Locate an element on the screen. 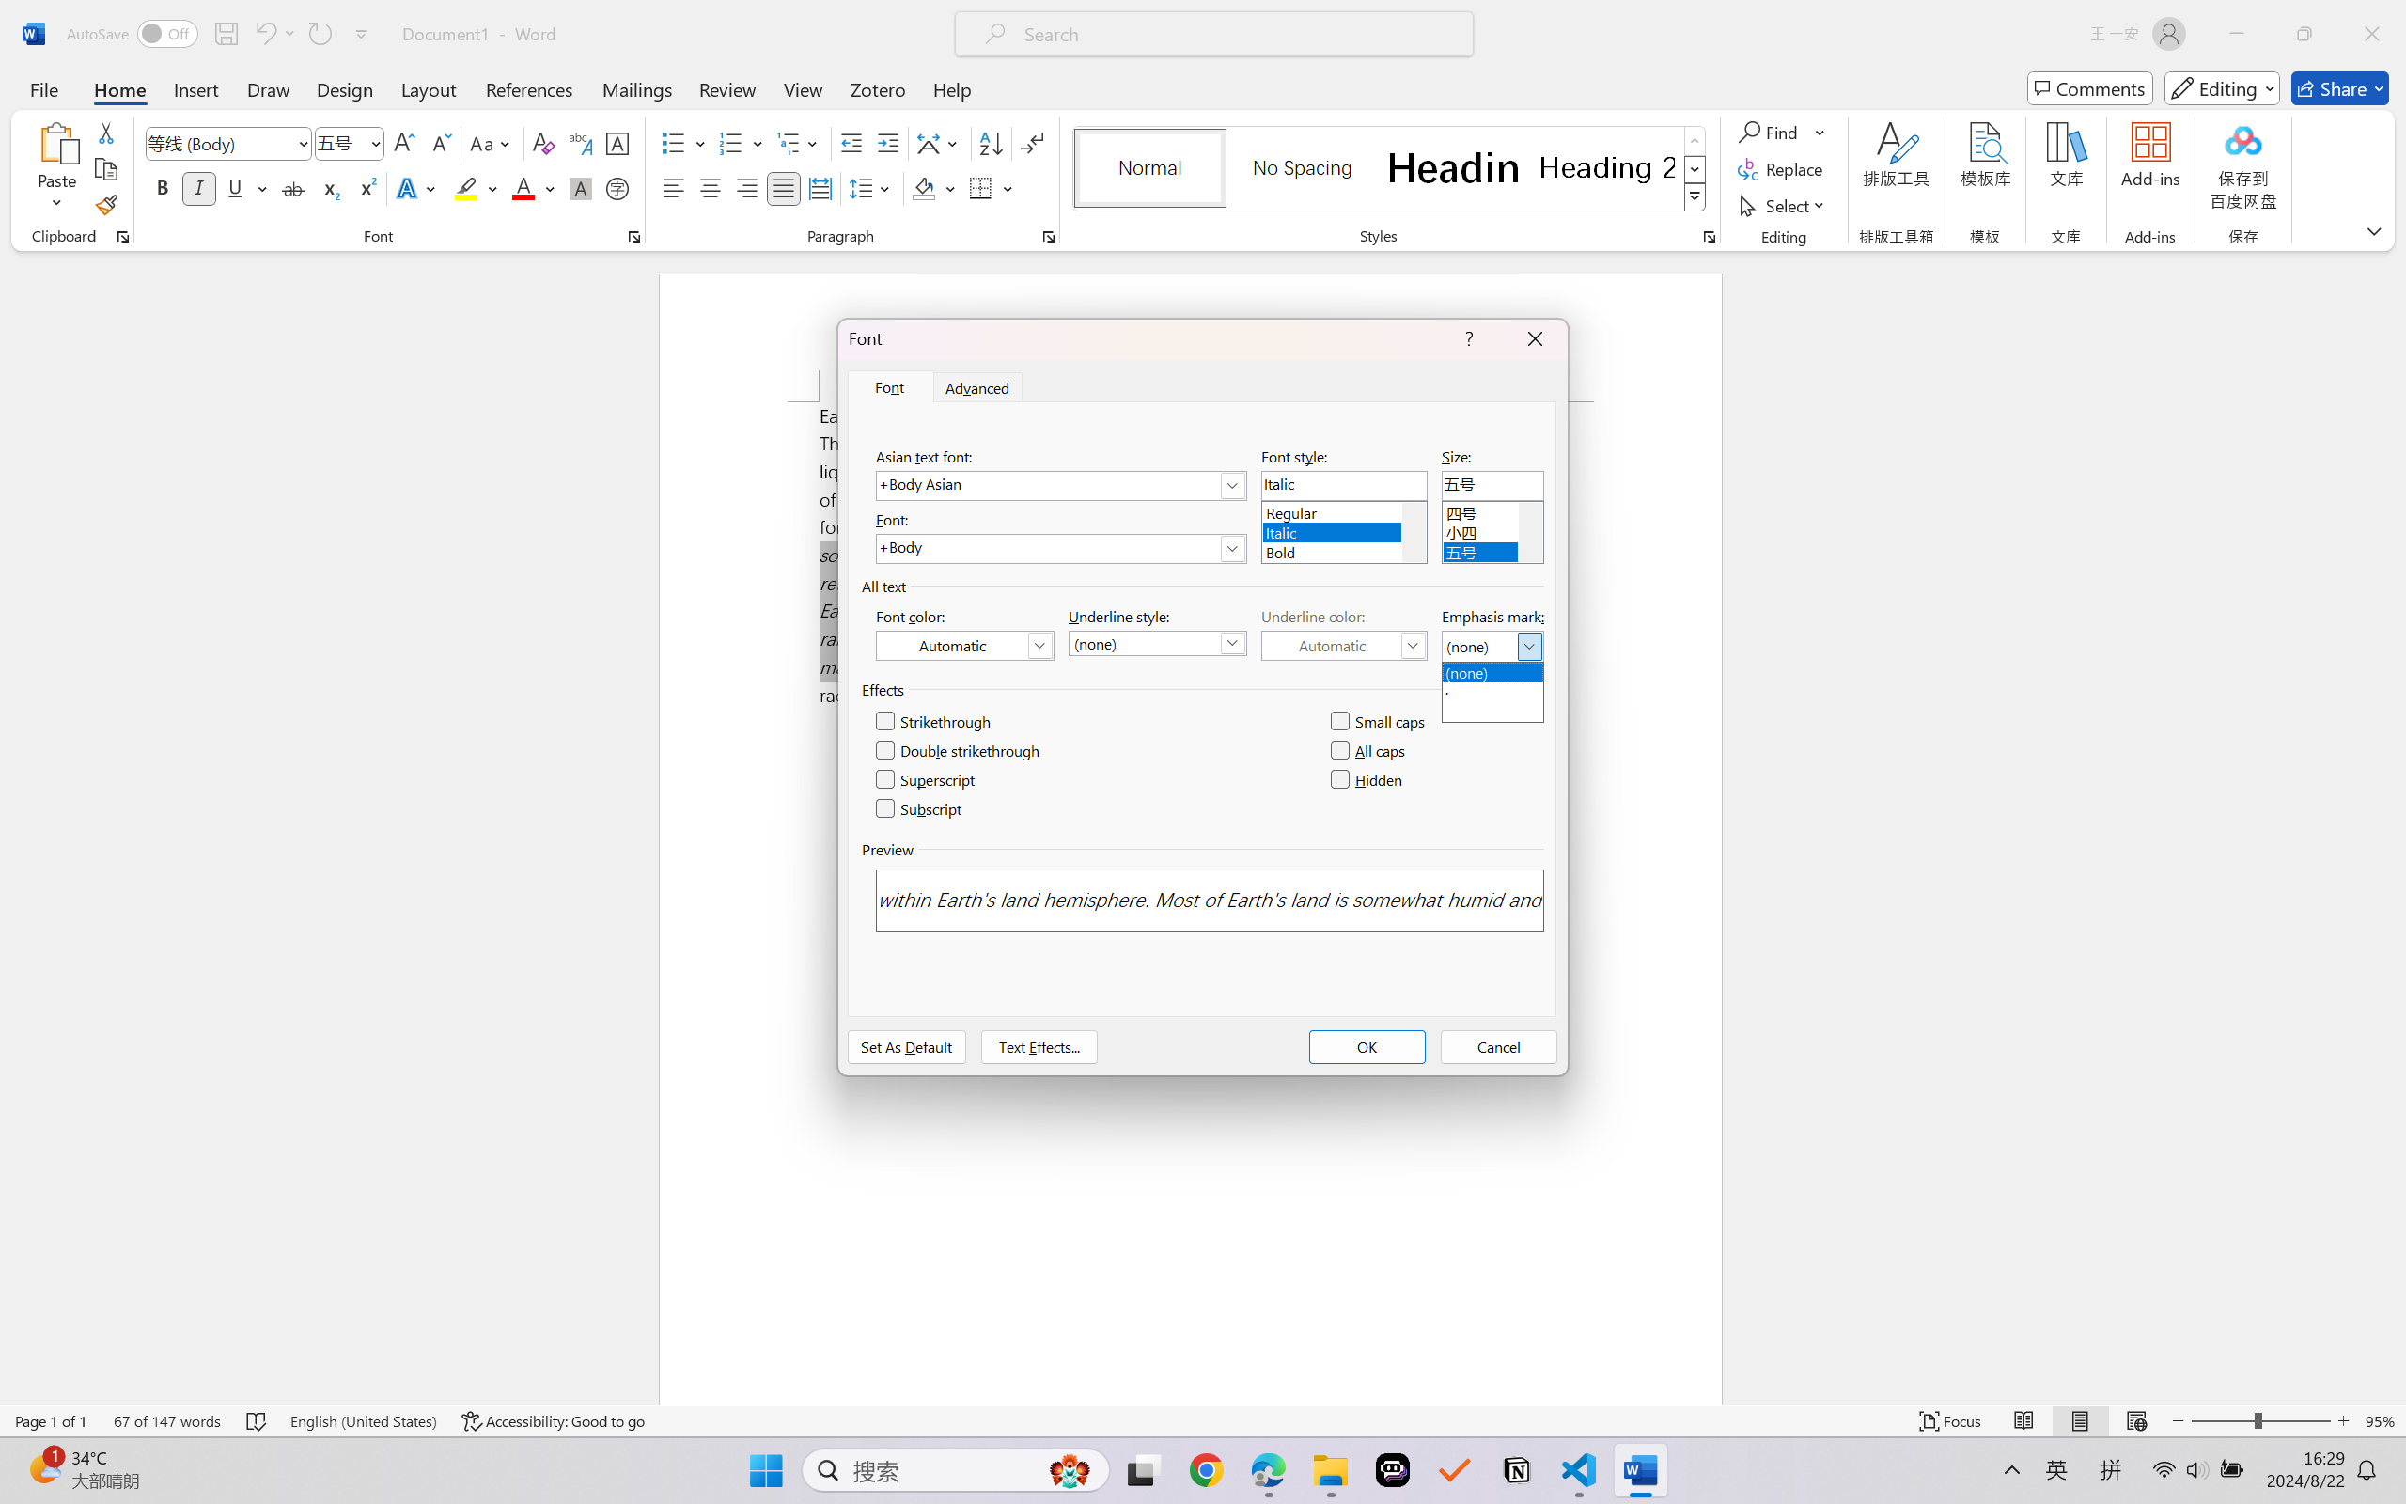  Decrease Indent is located at coordinates (851, 143).